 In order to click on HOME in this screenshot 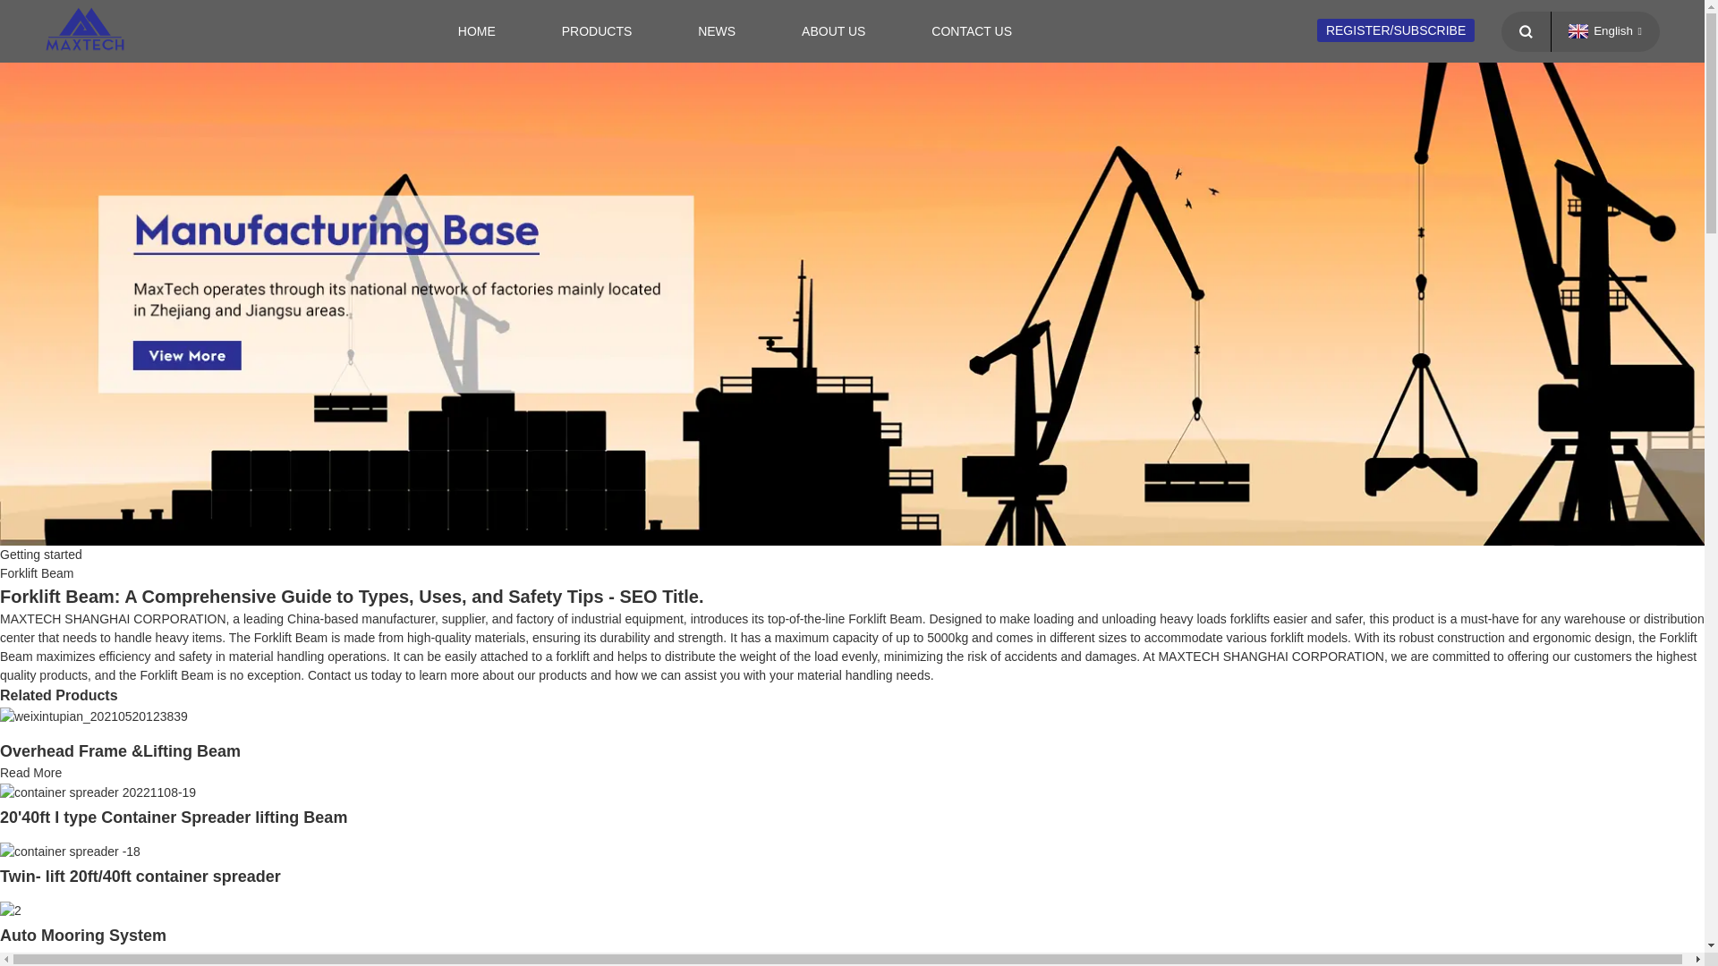, I will do `click(476, 31)`.